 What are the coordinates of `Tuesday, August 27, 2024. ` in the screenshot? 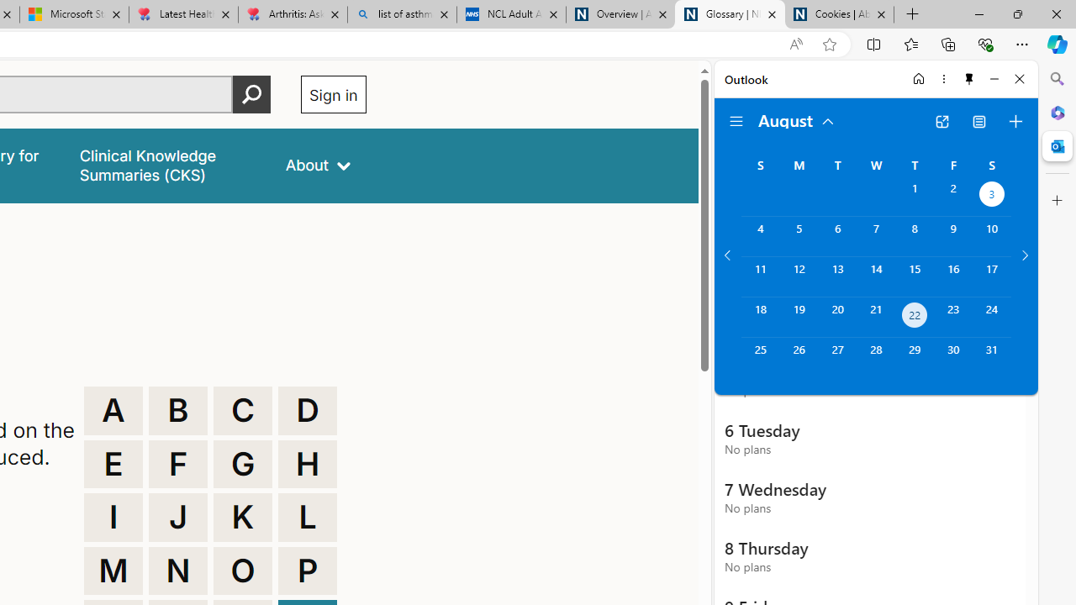 It's located at (837, 358).